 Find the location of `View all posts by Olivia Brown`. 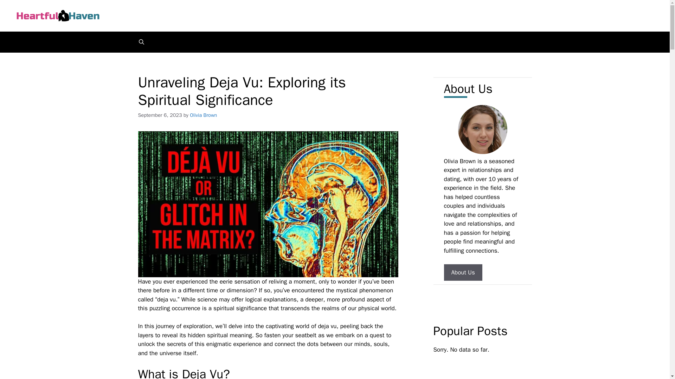

View all posts by Olivia Brown is located at coordinates (203, 115).